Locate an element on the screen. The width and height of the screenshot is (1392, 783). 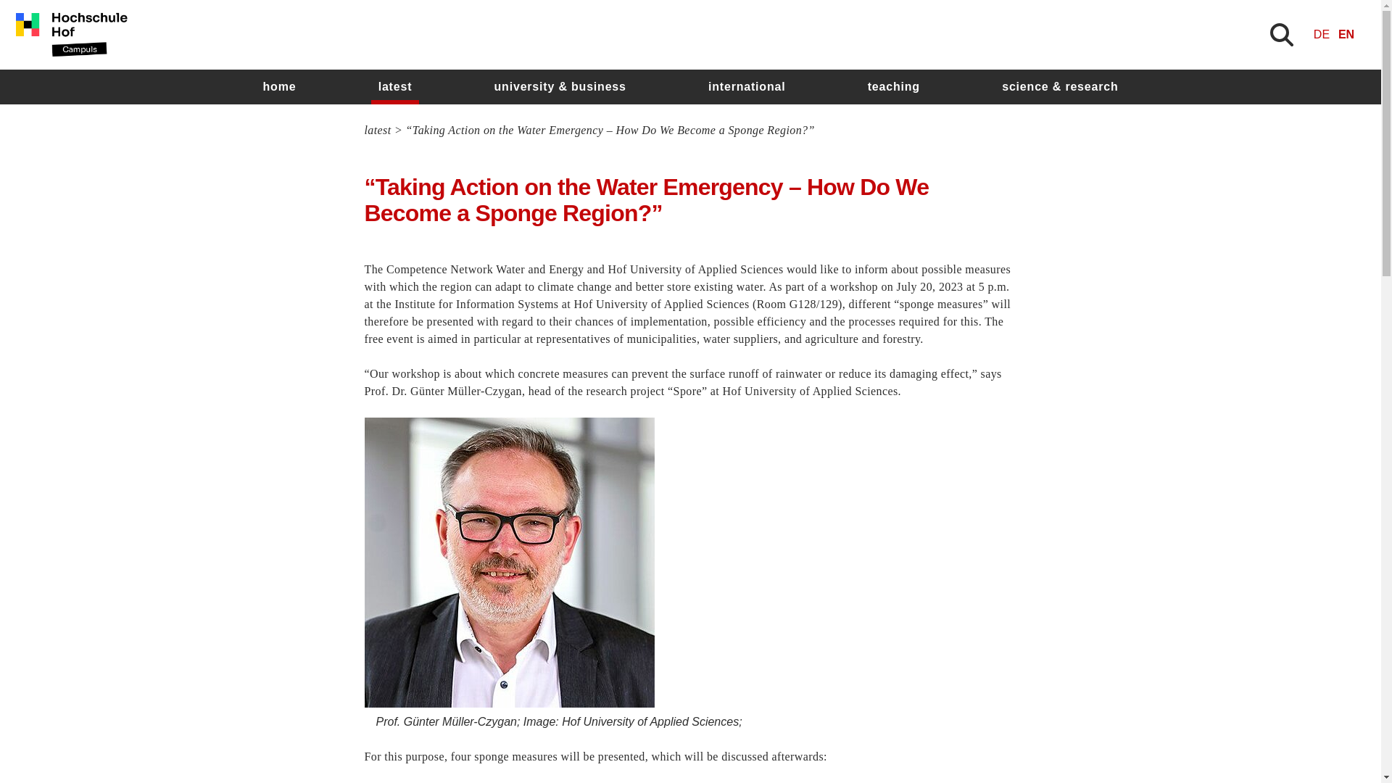
latest is located at coordinates (396, 87).